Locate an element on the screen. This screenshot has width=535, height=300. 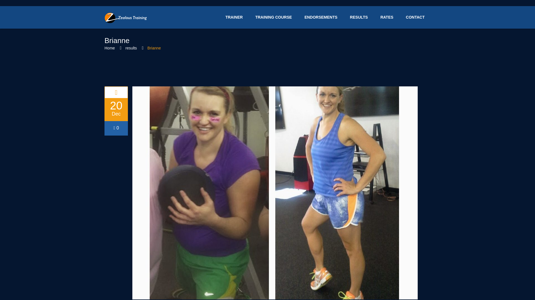
Home is located at coordinates (110, 48).